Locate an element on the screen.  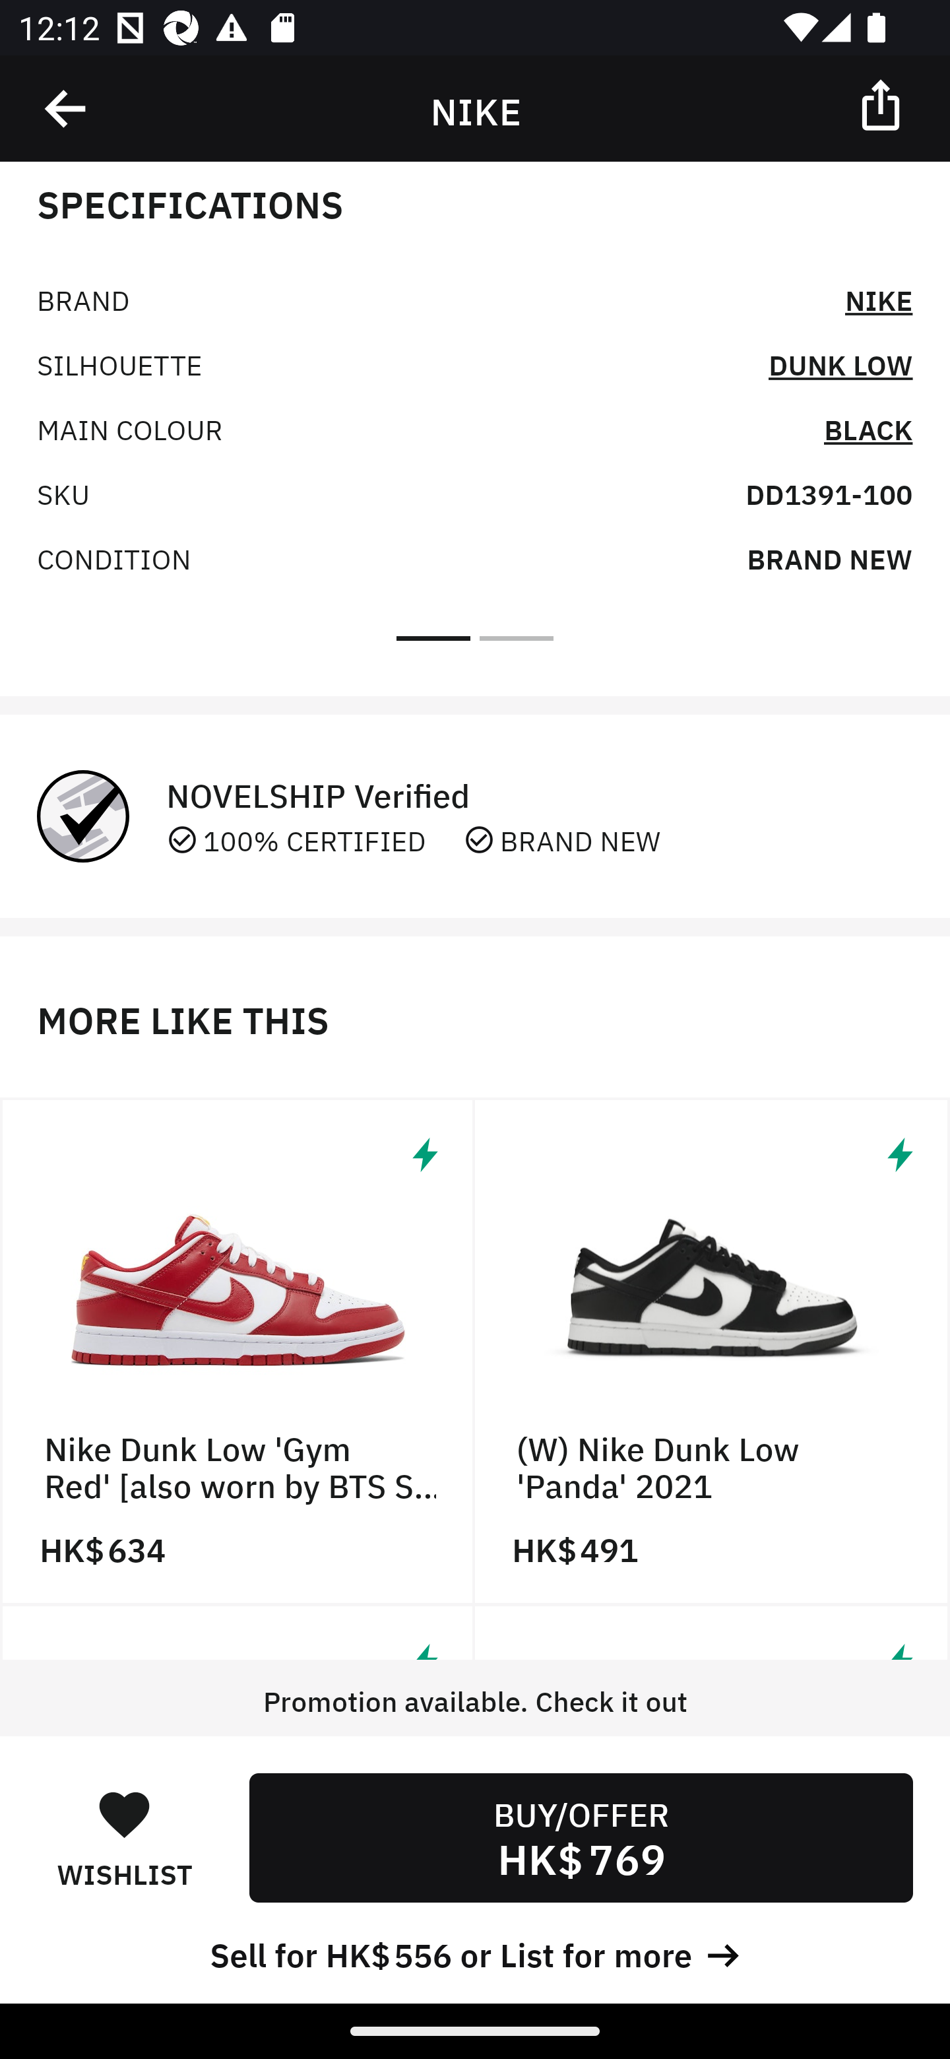
 is located at coordinates (883, 104).